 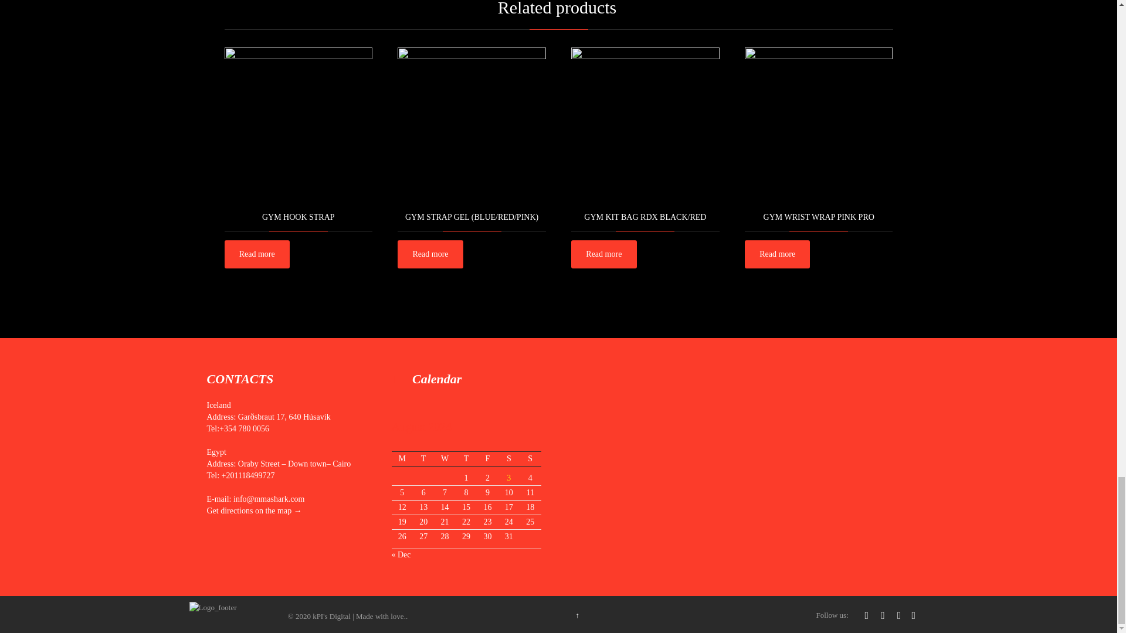 What do you see at coordinates (257, 254) in the screenshot?
I see `Read more` at bounding box center [257, 254].